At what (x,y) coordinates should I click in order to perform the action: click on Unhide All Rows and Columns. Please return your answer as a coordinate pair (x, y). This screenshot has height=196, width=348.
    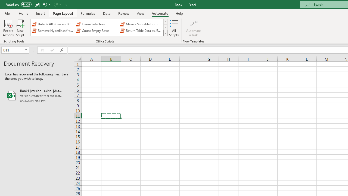
    Looking at the image, I should click on (53, 24).